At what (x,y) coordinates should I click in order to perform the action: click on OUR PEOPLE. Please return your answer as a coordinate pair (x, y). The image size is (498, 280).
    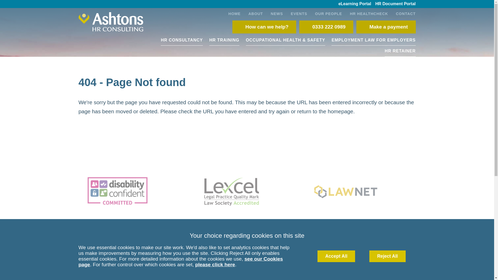
    Looking at the image, I should click on (329, 13).